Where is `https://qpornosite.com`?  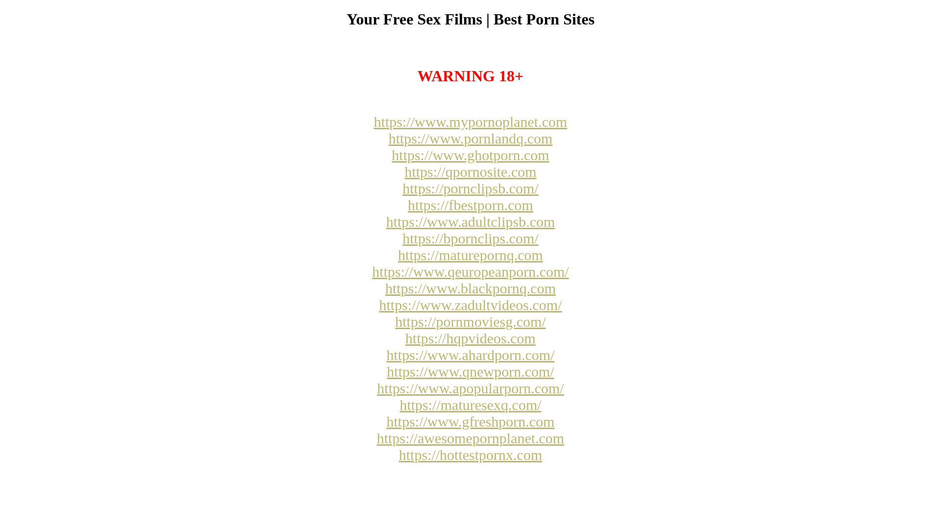 https://qpornosite.com is located at coordinates (470, 171).